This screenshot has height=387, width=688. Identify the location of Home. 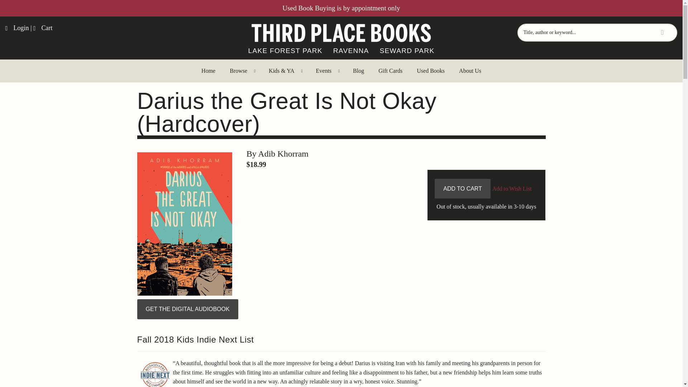
(208, 71).